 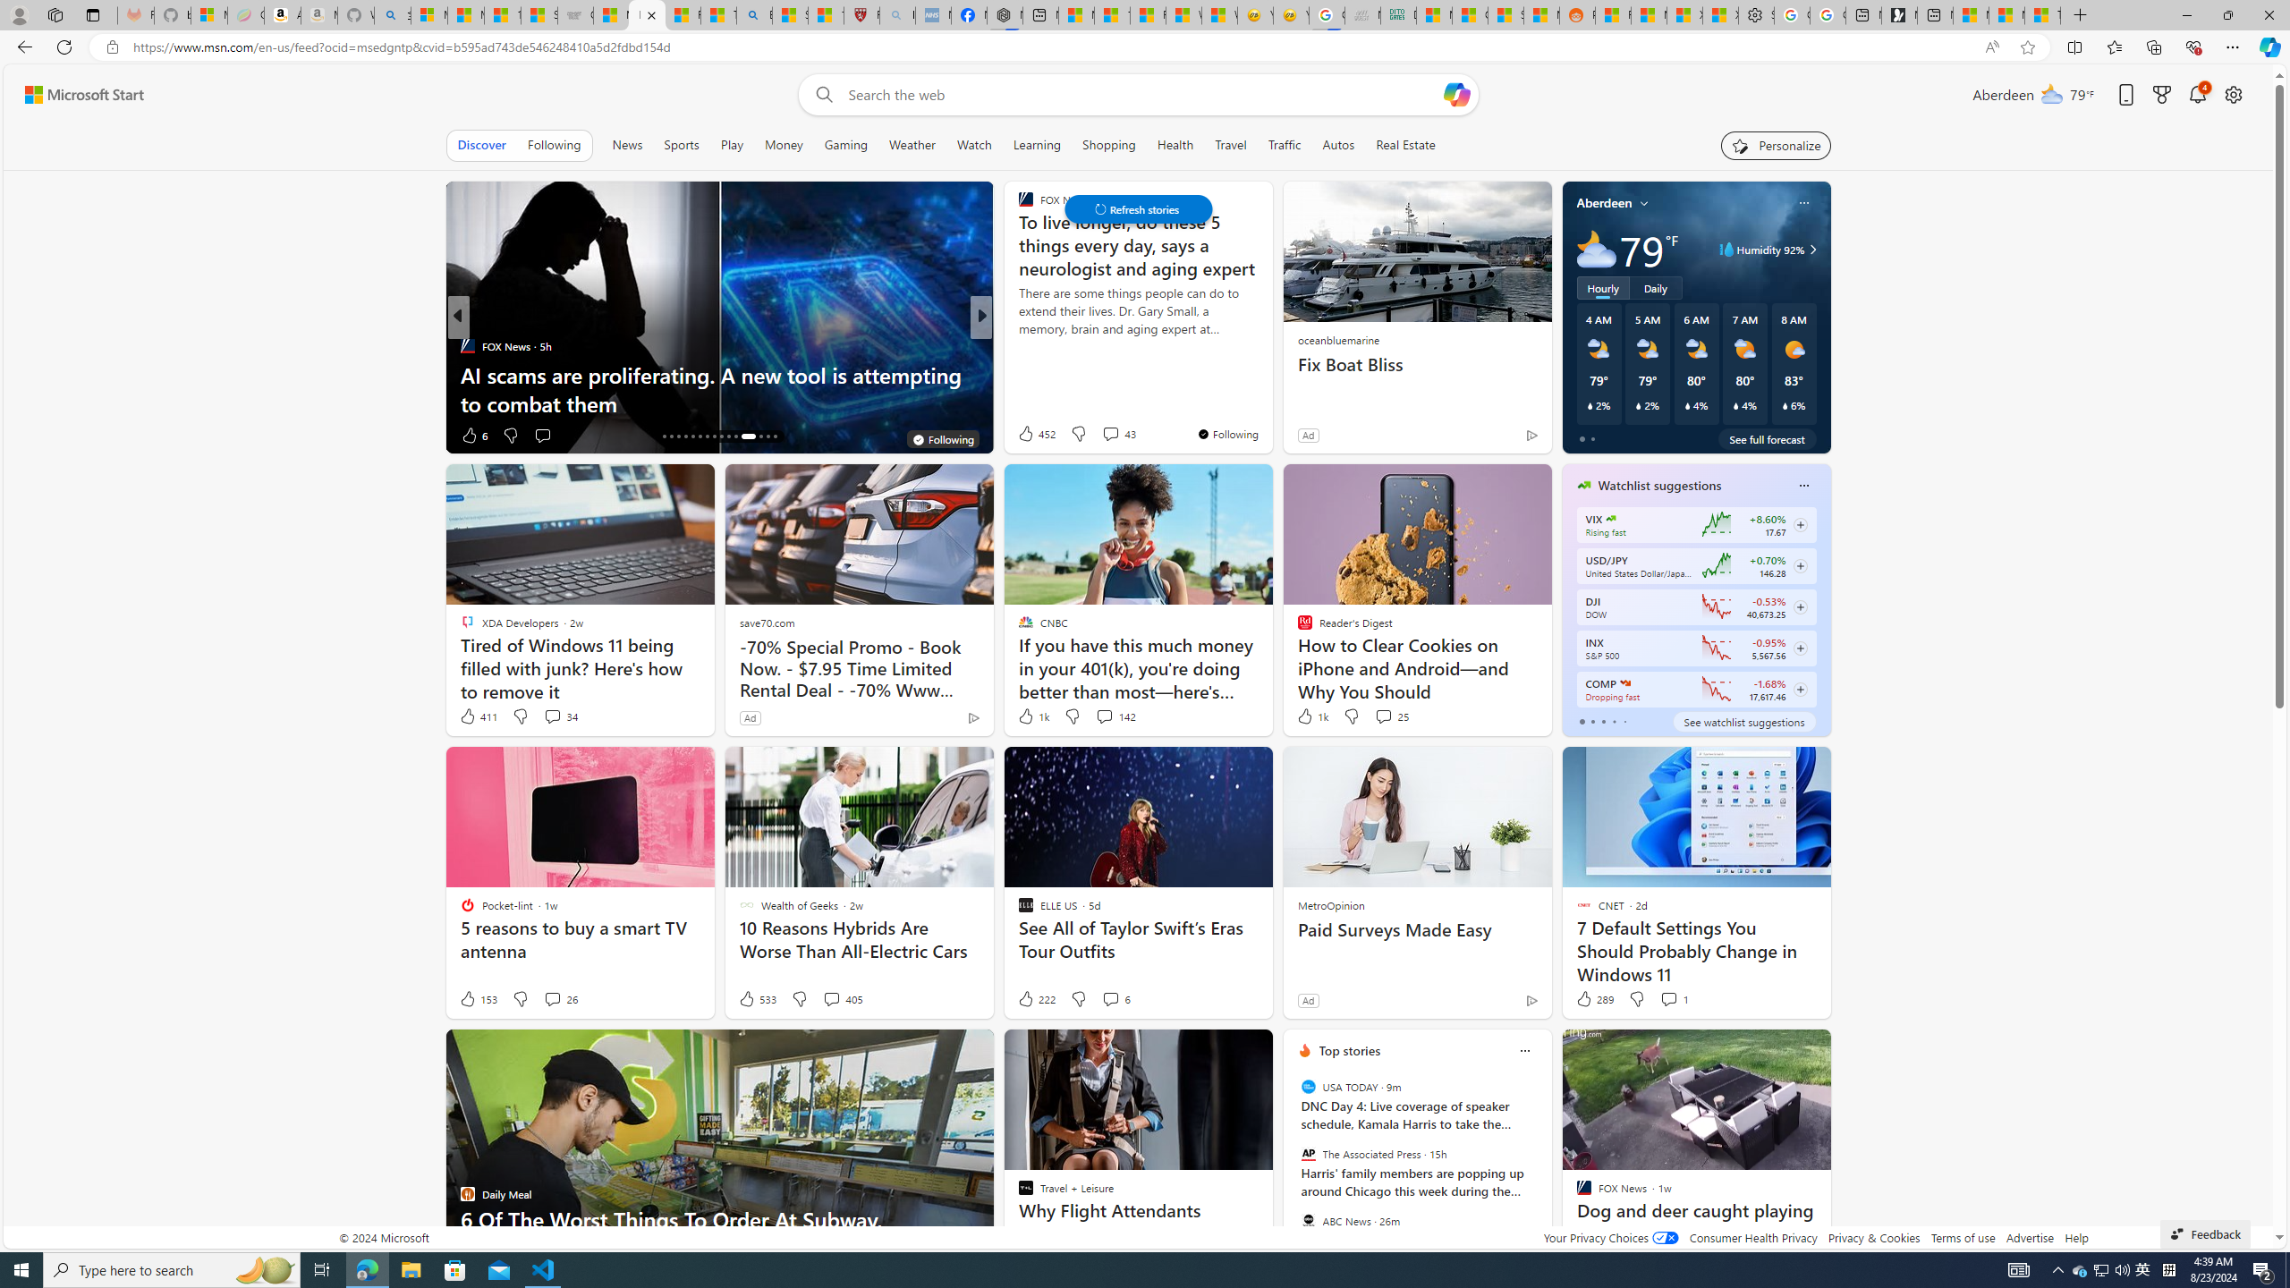 I want to click on View comments 405 Comment, so click(x=831, y=999).